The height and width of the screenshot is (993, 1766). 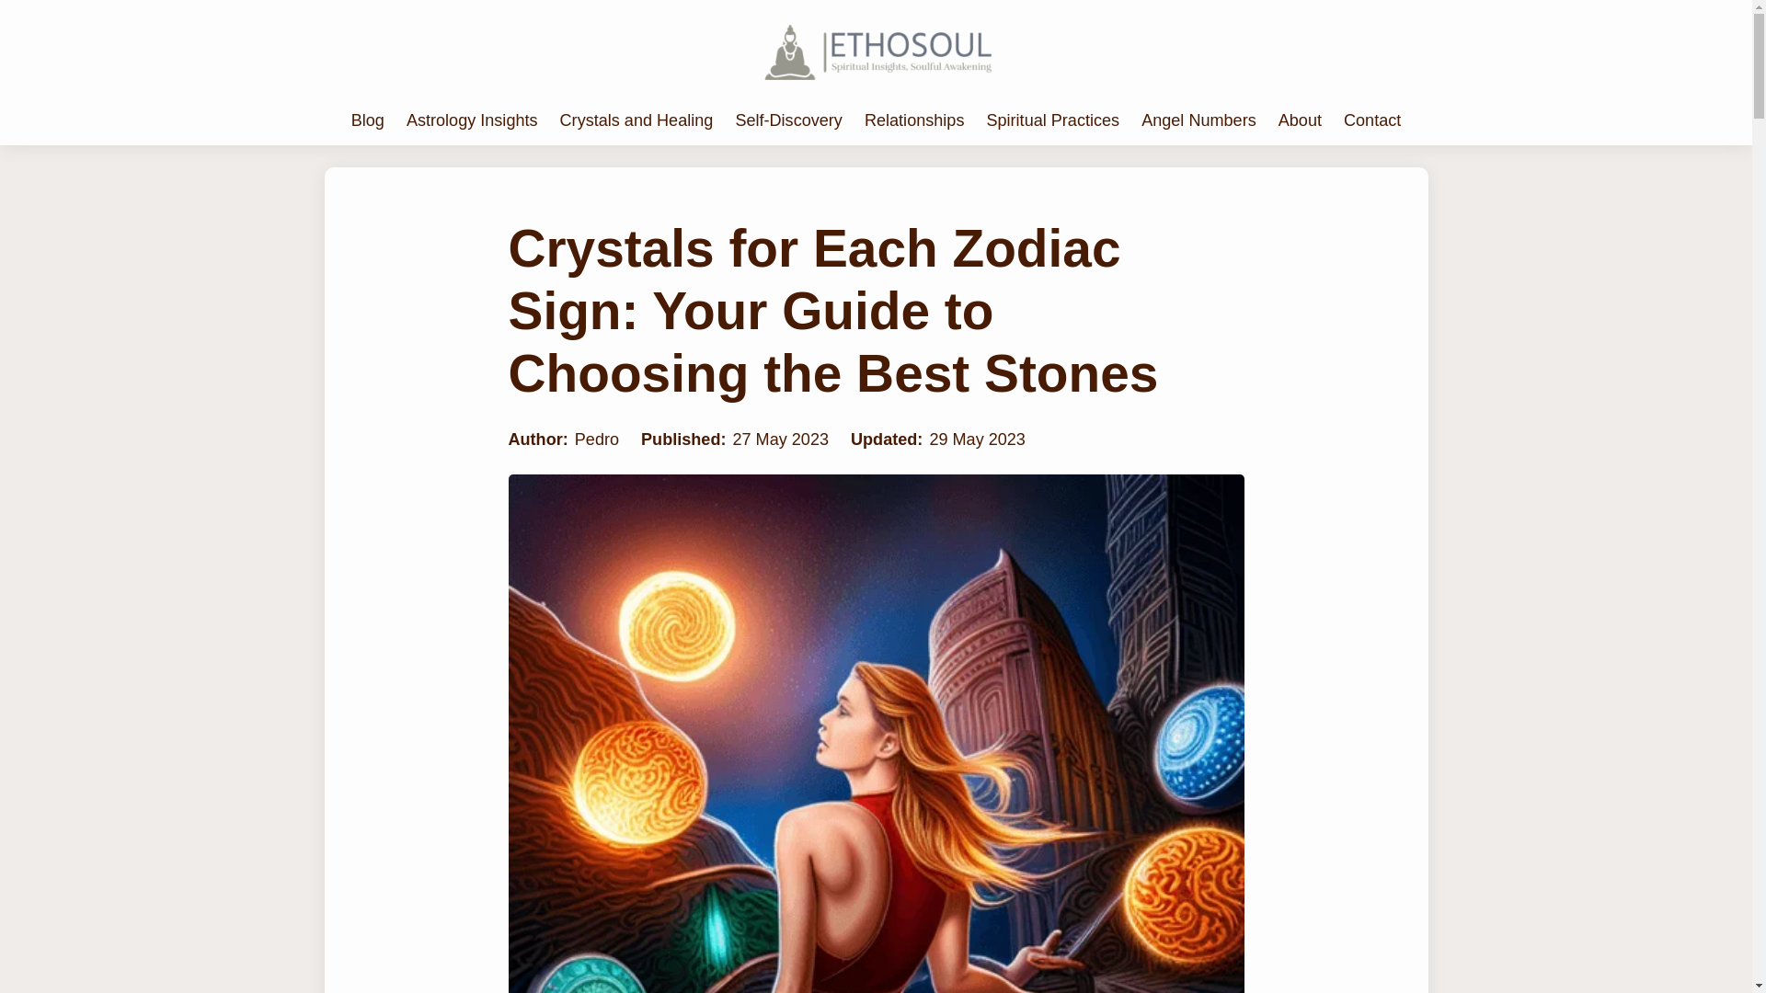 What do you see at coordinates (787, 120) in the screenshot?
I see `Self-Discovery` at bounding box center [787, 120].